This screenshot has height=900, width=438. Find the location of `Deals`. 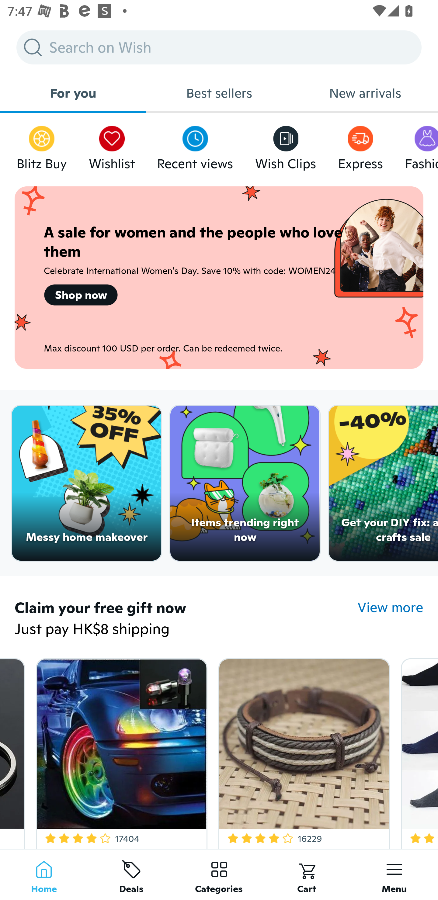

Deals is located at coordinates (131, 874).